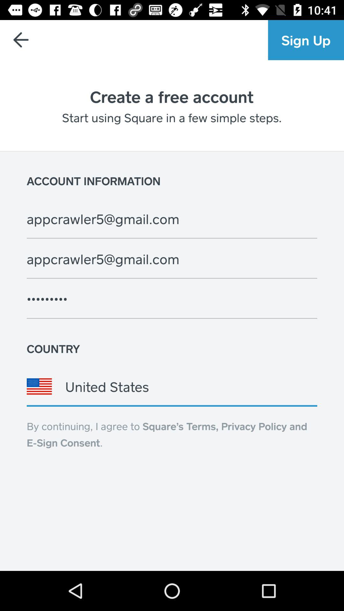 This screenshot has width=344, height=611. Describe the element at coordinates (167, 434) in the screenshot. I see `turn off by continuing i icon` at that location.